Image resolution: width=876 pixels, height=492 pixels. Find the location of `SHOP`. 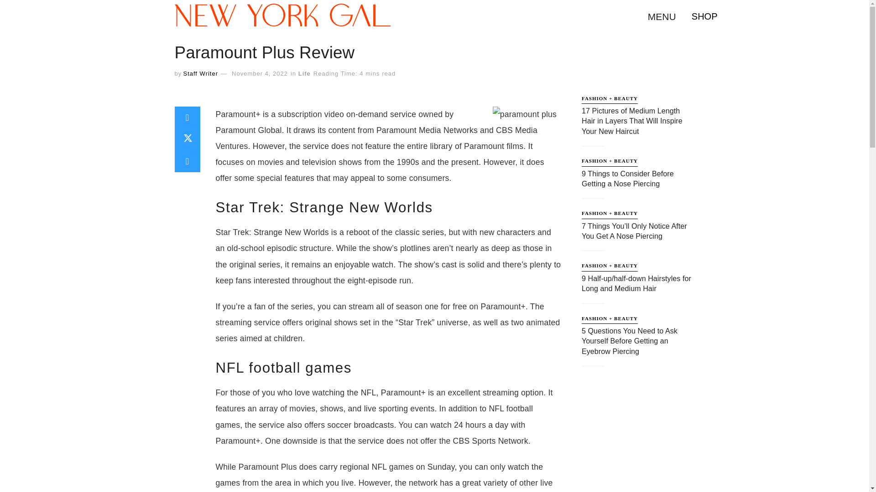

SHOP is located at coordinates (704, 16).